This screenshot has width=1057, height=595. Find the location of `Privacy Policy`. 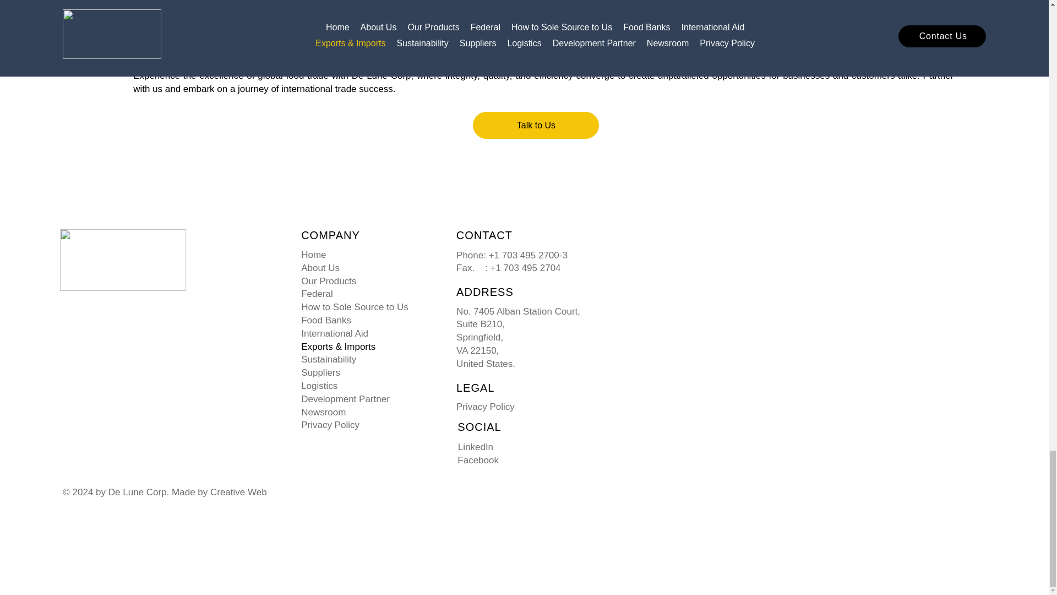

Privacy Policy is located at coordinates (367, 425).